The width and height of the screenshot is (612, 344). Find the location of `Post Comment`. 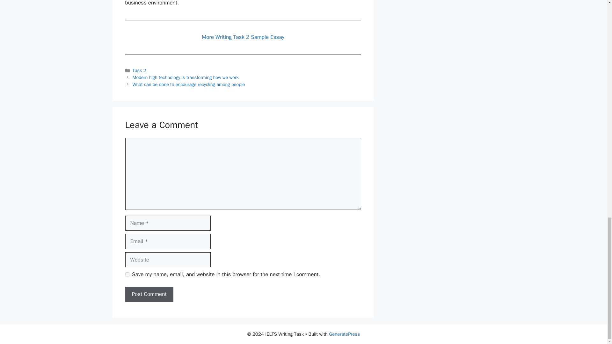

Post Comment is located at coordinates (149, 294).